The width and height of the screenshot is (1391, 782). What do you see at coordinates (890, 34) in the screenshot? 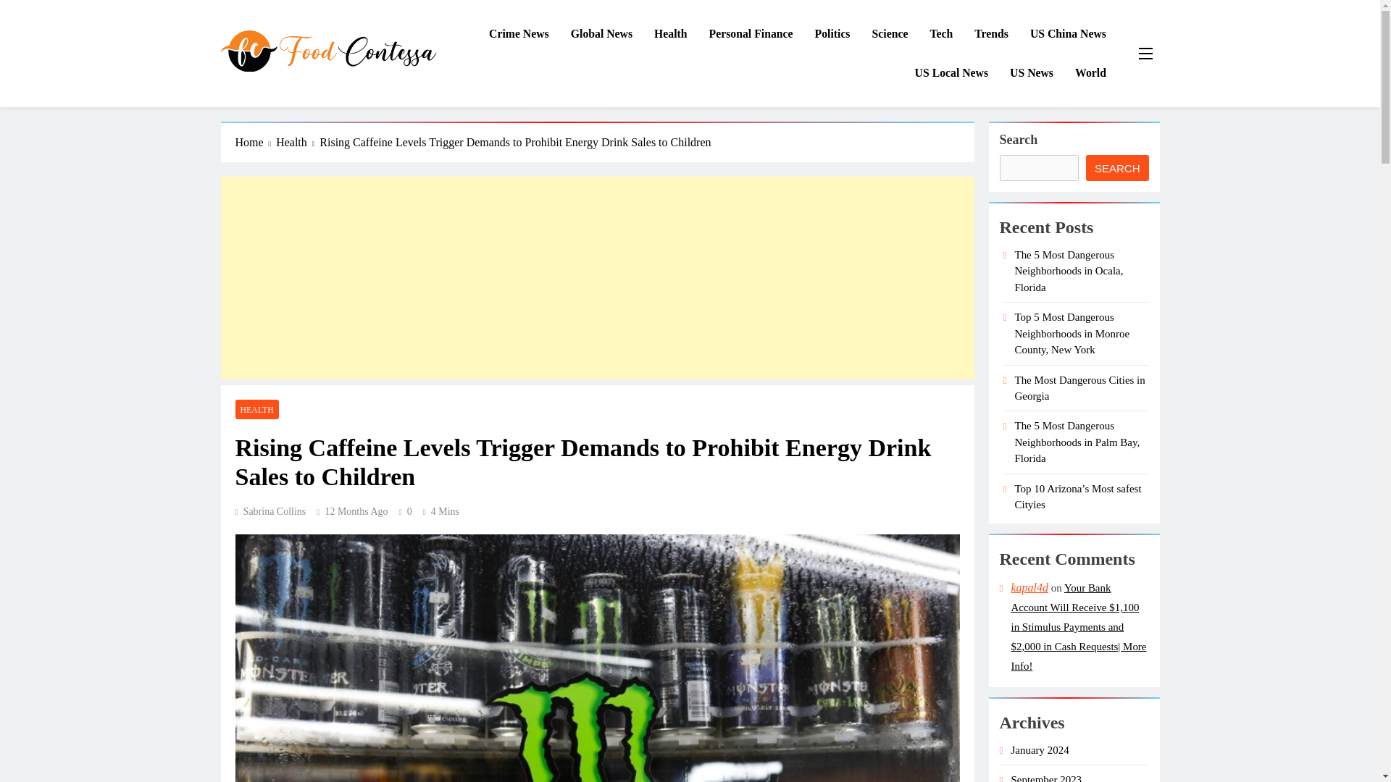
I see `Science` at bounding box center [890, 34].